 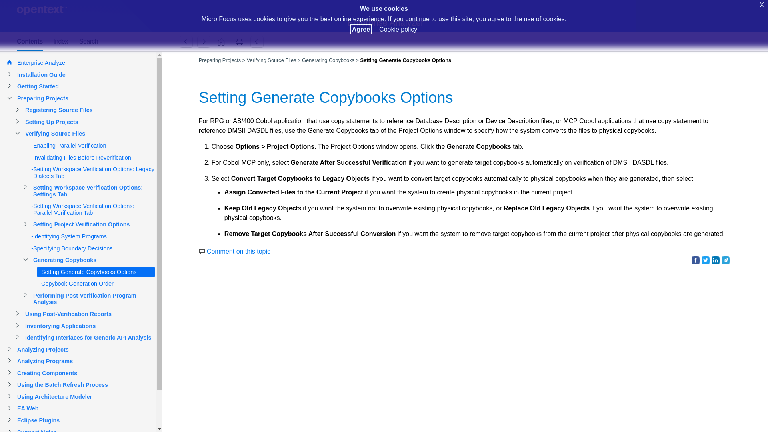 I want to click on Copybook Generation Order, so click(x=204, y=42).